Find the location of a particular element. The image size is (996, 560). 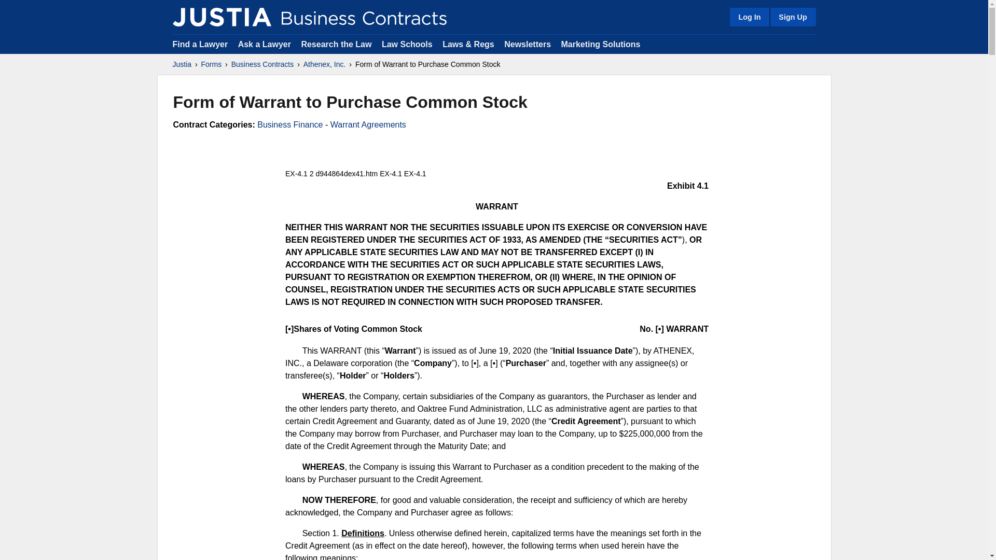

Ask a Lawyer is located at coordinates (266, 44).